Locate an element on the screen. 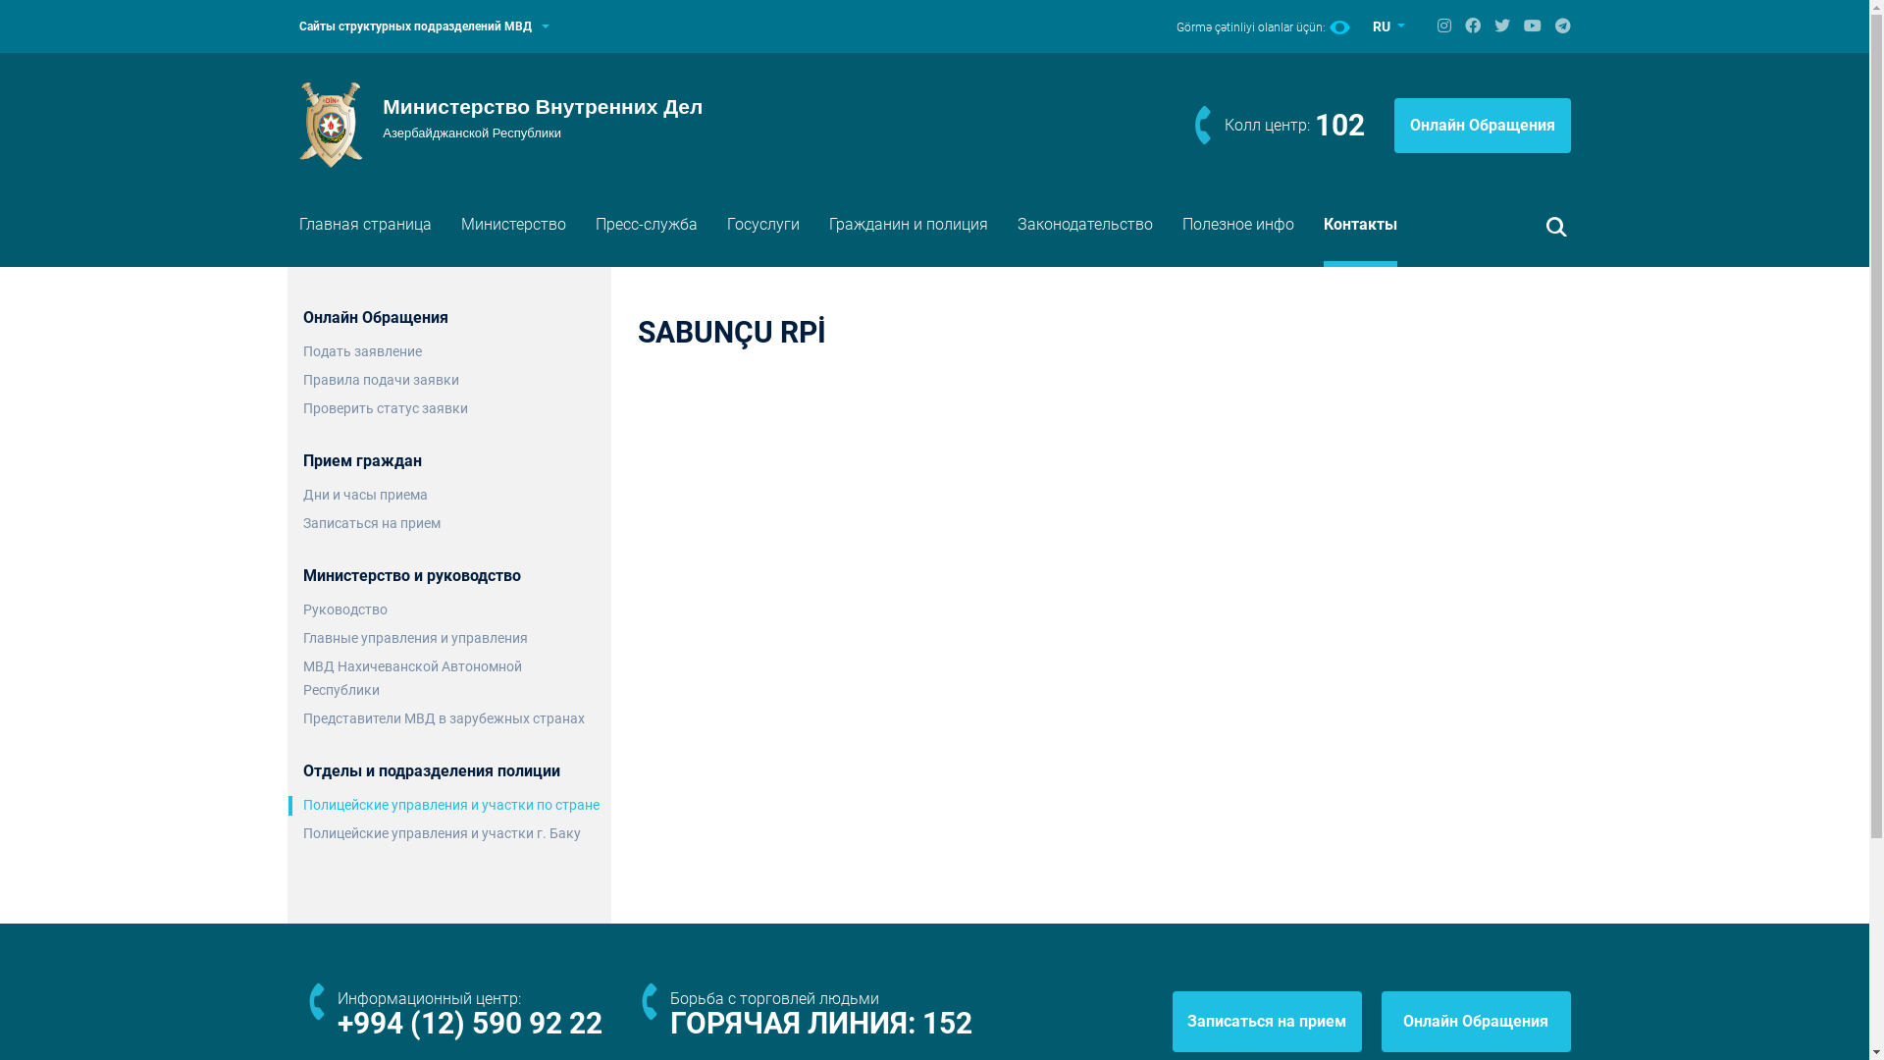 This screenshot has width=1884, height=1060. 152 is located at coordinates (948, 1023).